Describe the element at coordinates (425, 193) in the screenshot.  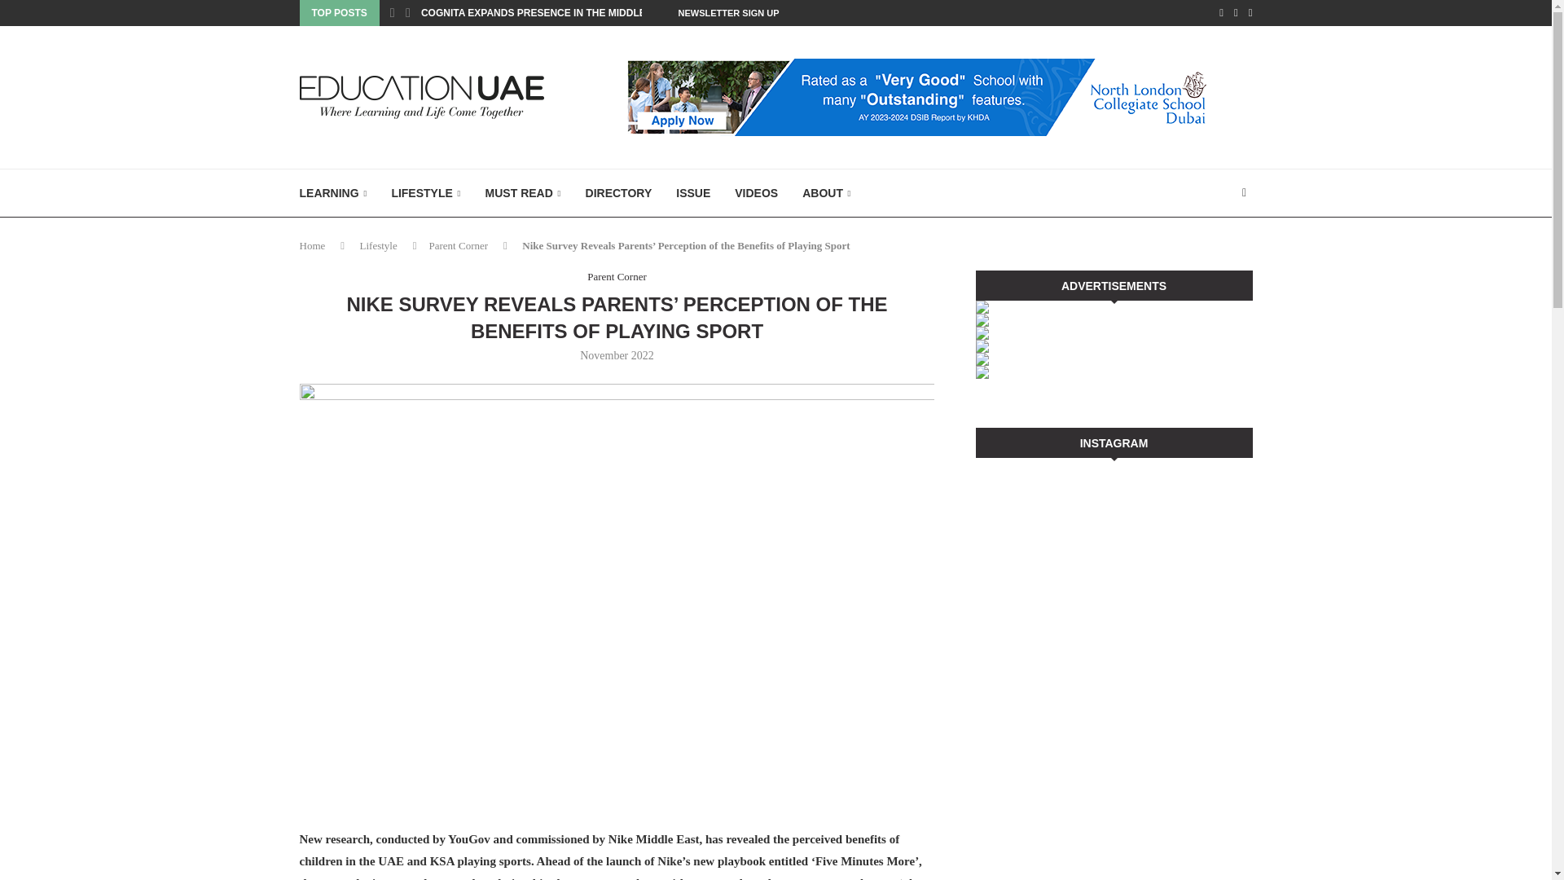
I see `LIFESTYLE` at that location.